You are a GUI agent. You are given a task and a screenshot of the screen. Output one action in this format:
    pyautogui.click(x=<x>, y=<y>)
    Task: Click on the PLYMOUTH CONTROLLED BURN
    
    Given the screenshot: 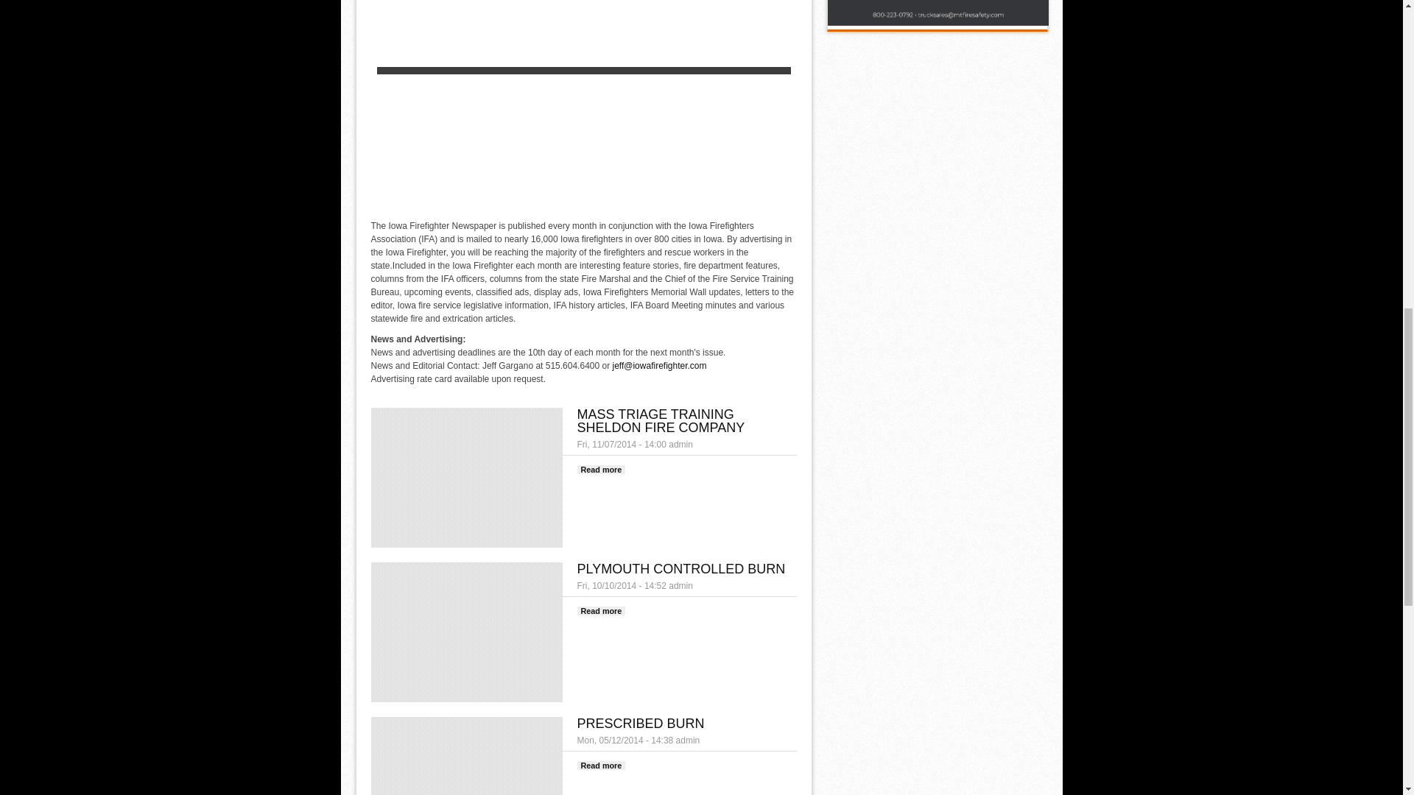 What is the action you would take?
    pyautogui.click(x=601, y=611)
    